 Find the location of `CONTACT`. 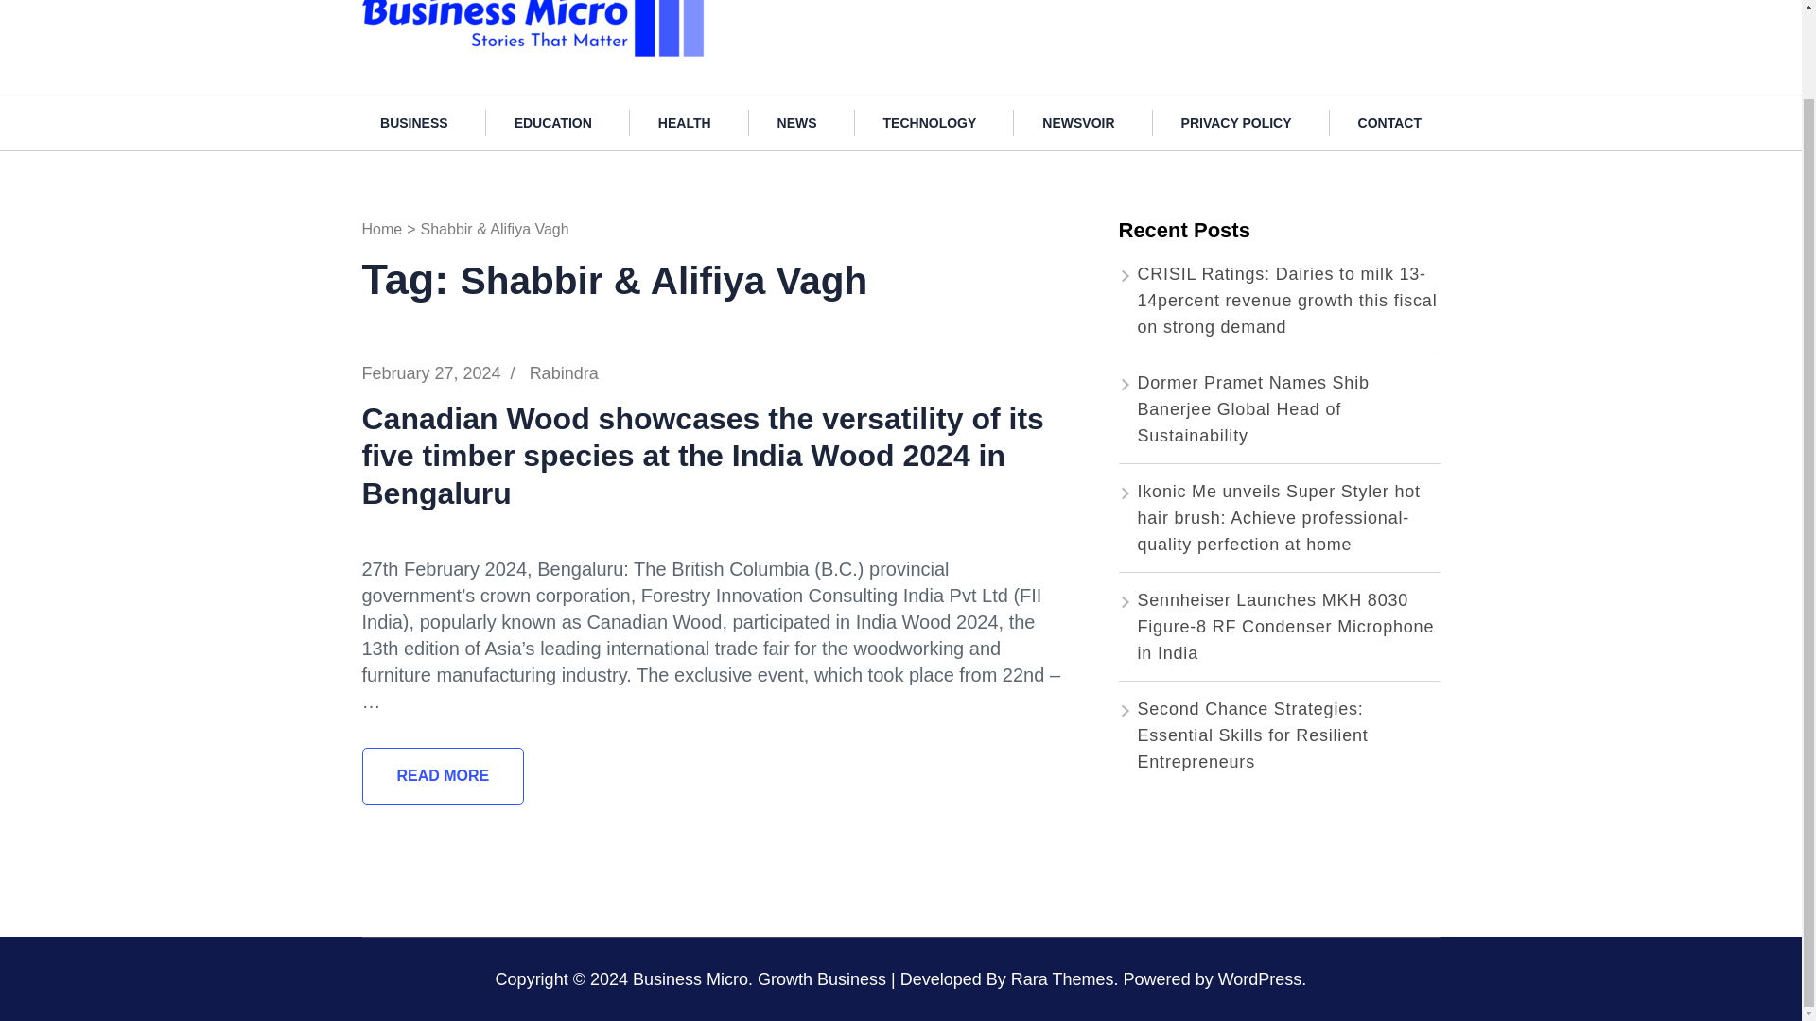

CONTACT is located at coordinates (1388, 122).